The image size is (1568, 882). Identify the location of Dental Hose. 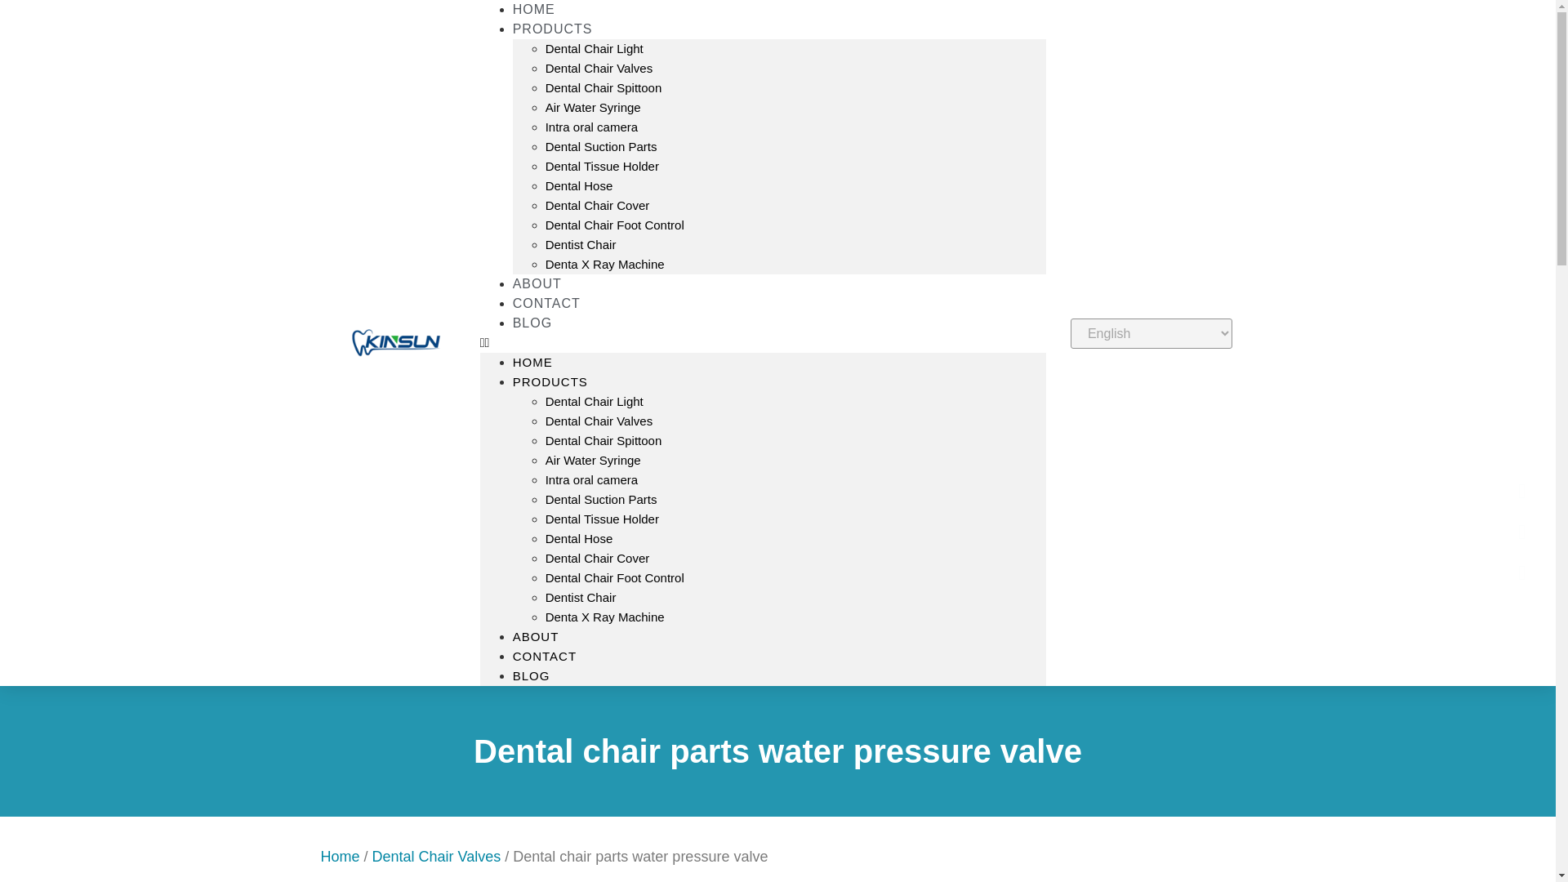
(579, 186).